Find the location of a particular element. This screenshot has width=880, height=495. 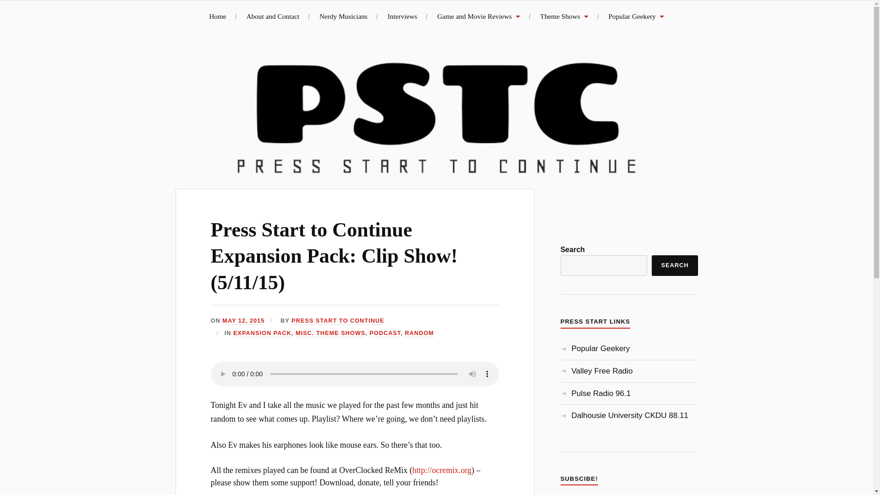

About and Contact is located at coordinates (272, 16).